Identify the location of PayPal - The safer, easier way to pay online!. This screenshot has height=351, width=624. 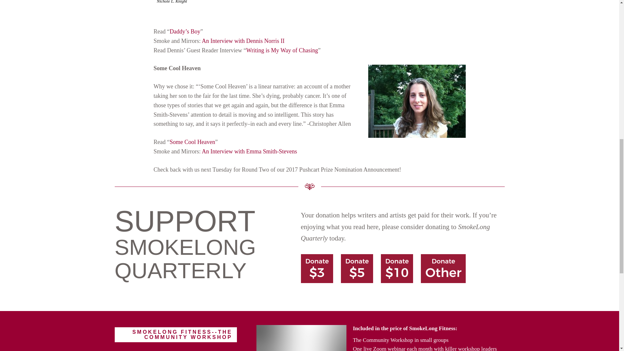
(443, 268).